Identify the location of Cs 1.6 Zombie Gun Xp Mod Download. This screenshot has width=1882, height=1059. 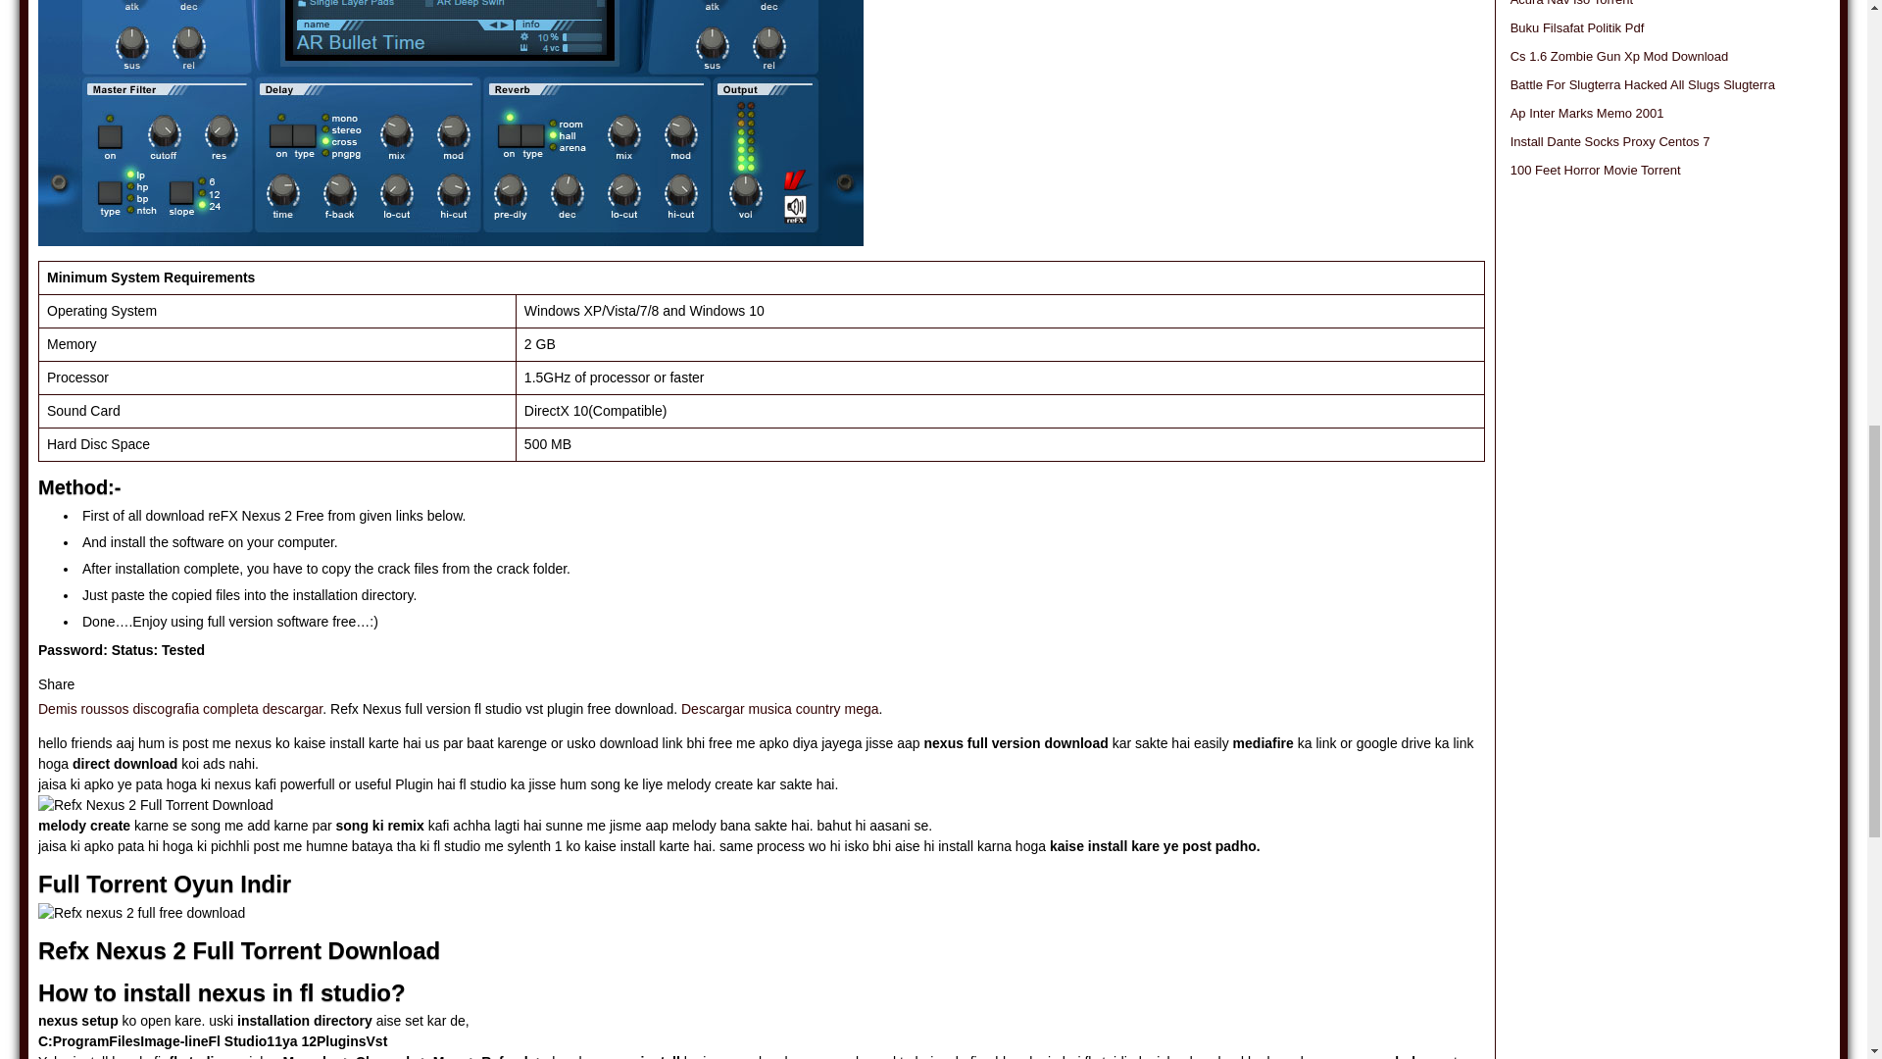
(1619, 55).